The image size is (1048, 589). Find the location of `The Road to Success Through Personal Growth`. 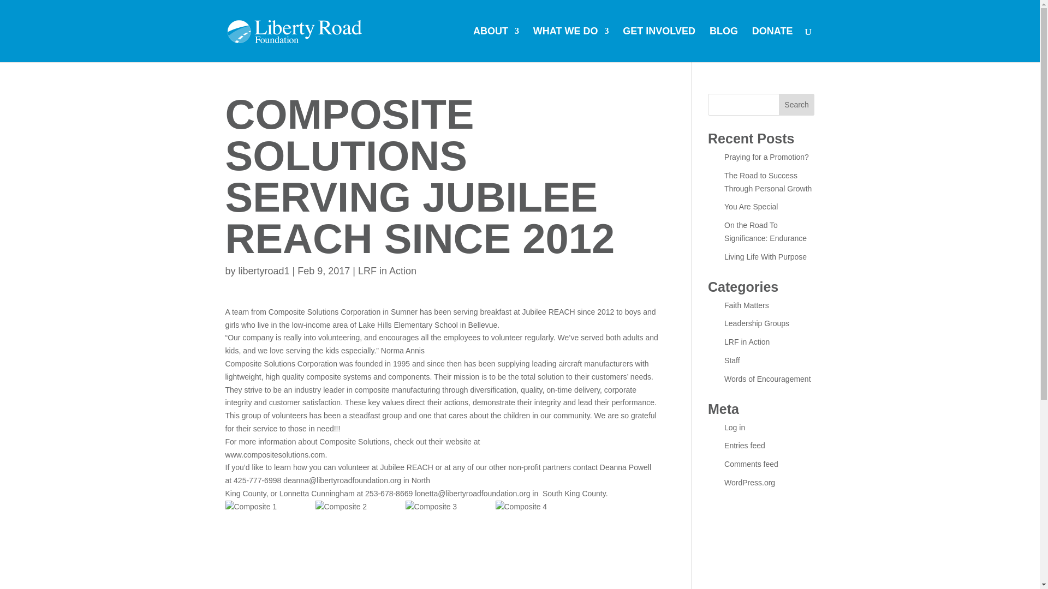

The Road to Success Through Personal Growth is located at coordinates (767, 182).